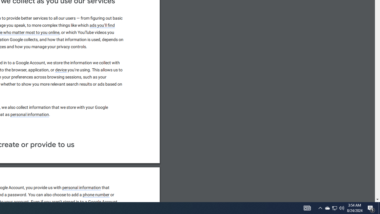 The width and height of the screenshot is (380, 214). Describe the element at coordinates (81, 188) in the screenshot. I see `personal information` at that location.